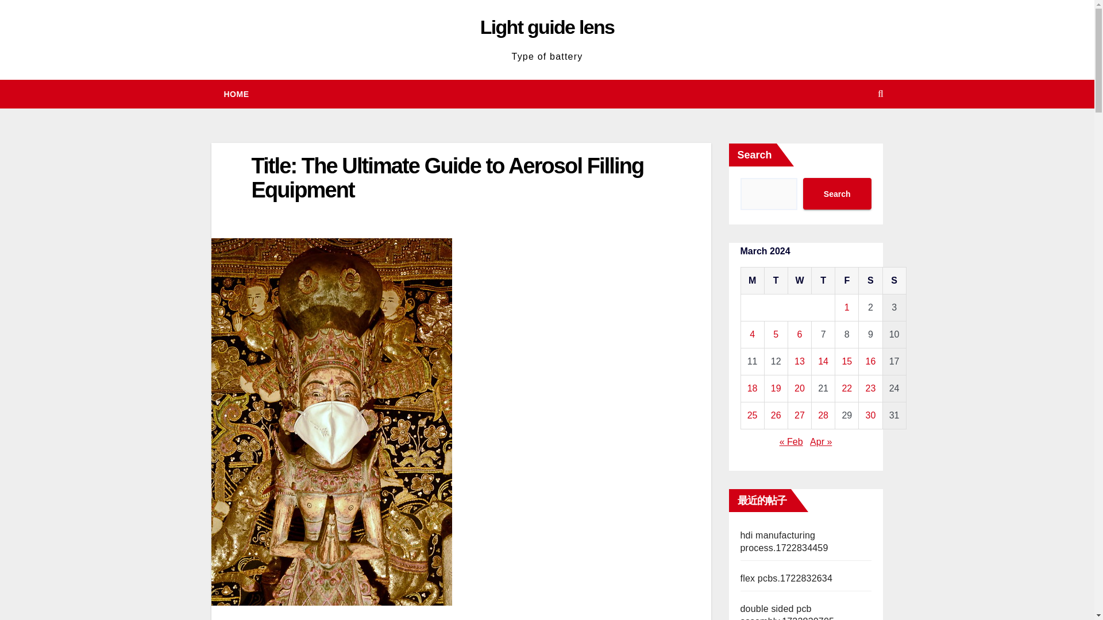  I want to click on Light guide lens, so click(547, 26).